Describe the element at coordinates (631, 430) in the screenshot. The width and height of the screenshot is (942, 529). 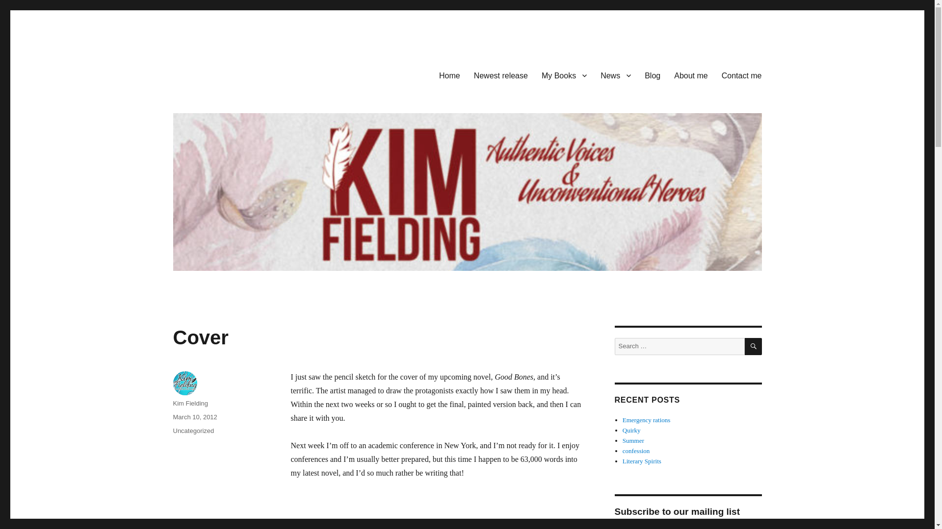
I see `Quirky` at that location.